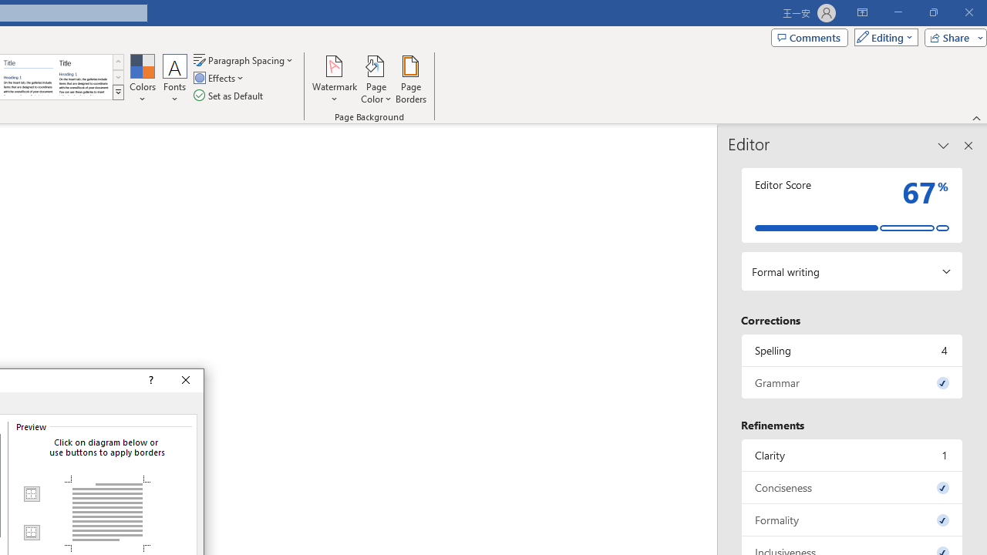  I want to click on Page Color, so click(376, 79).